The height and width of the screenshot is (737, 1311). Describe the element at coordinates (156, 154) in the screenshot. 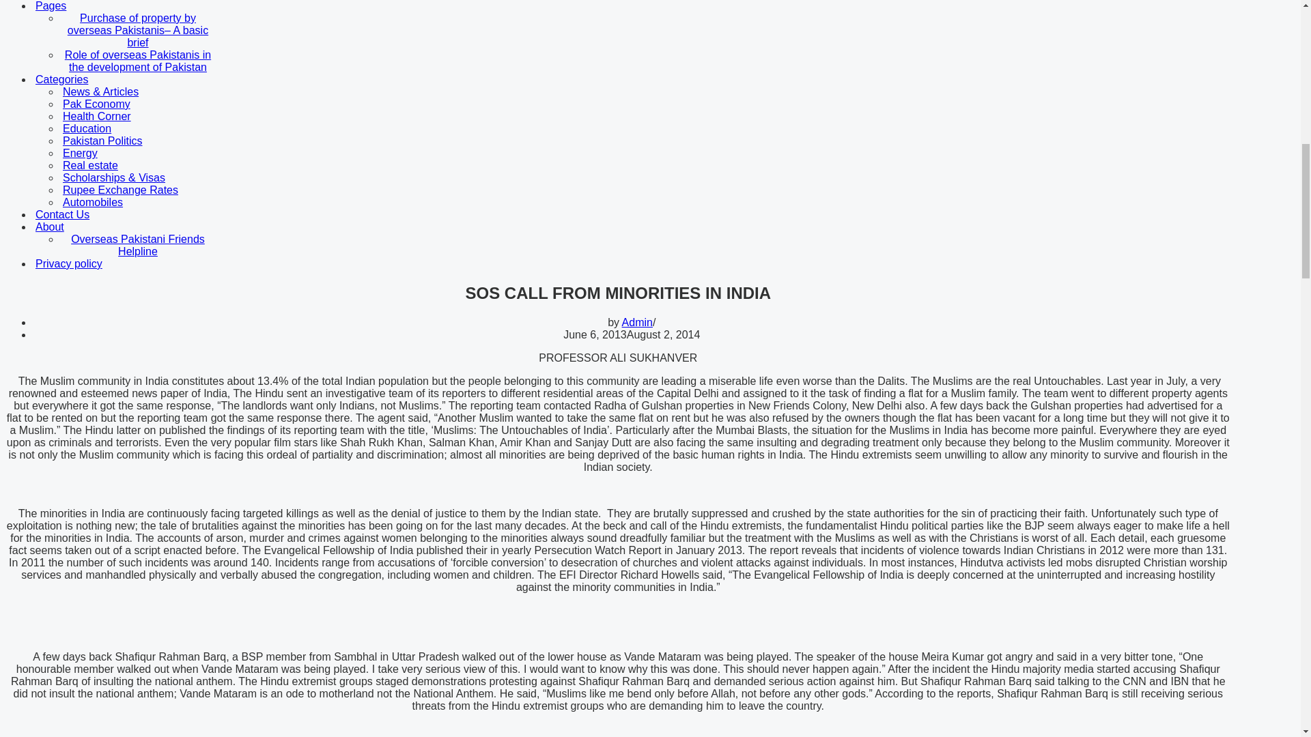

I see `Energy` at that location.